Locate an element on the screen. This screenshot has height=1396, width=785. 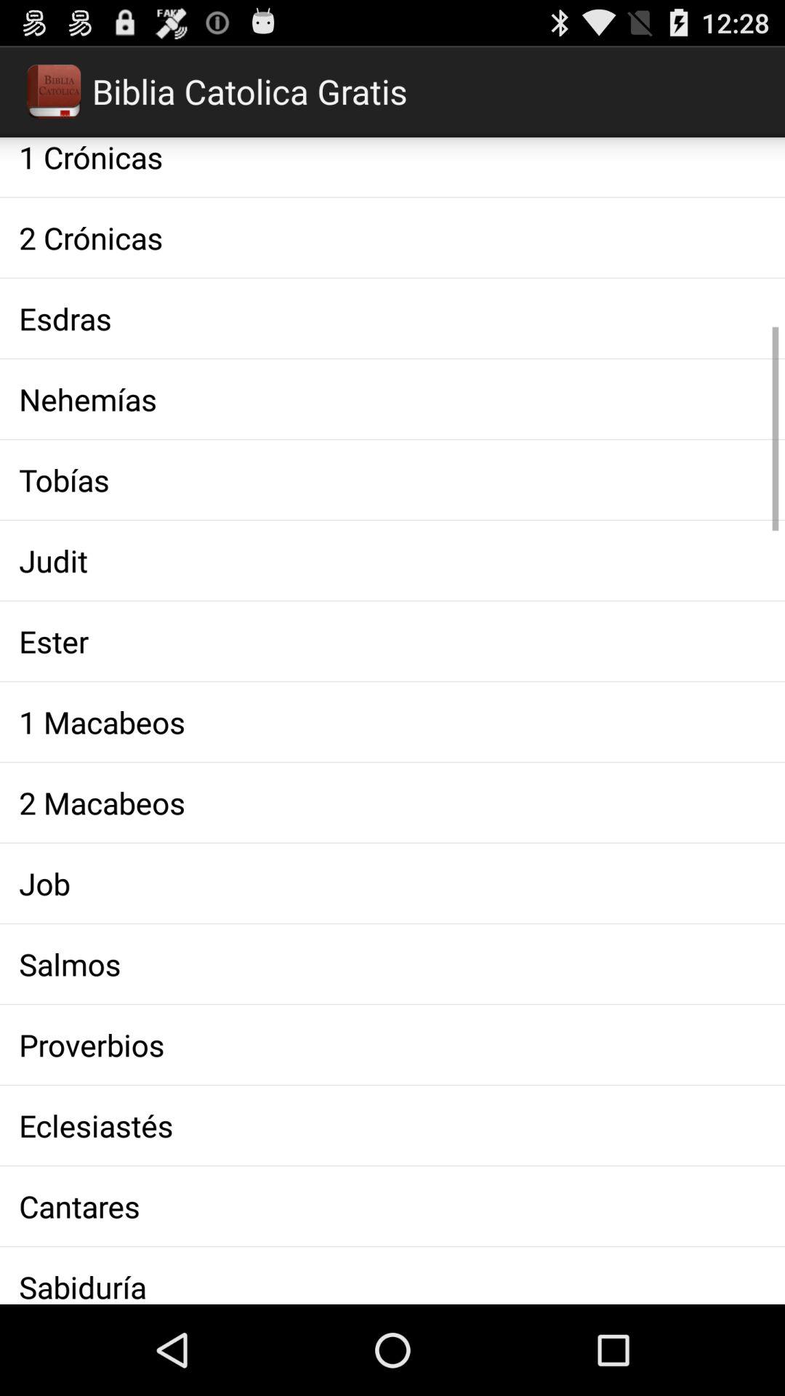
choose the salmos app is located at coordinates (392, 964).